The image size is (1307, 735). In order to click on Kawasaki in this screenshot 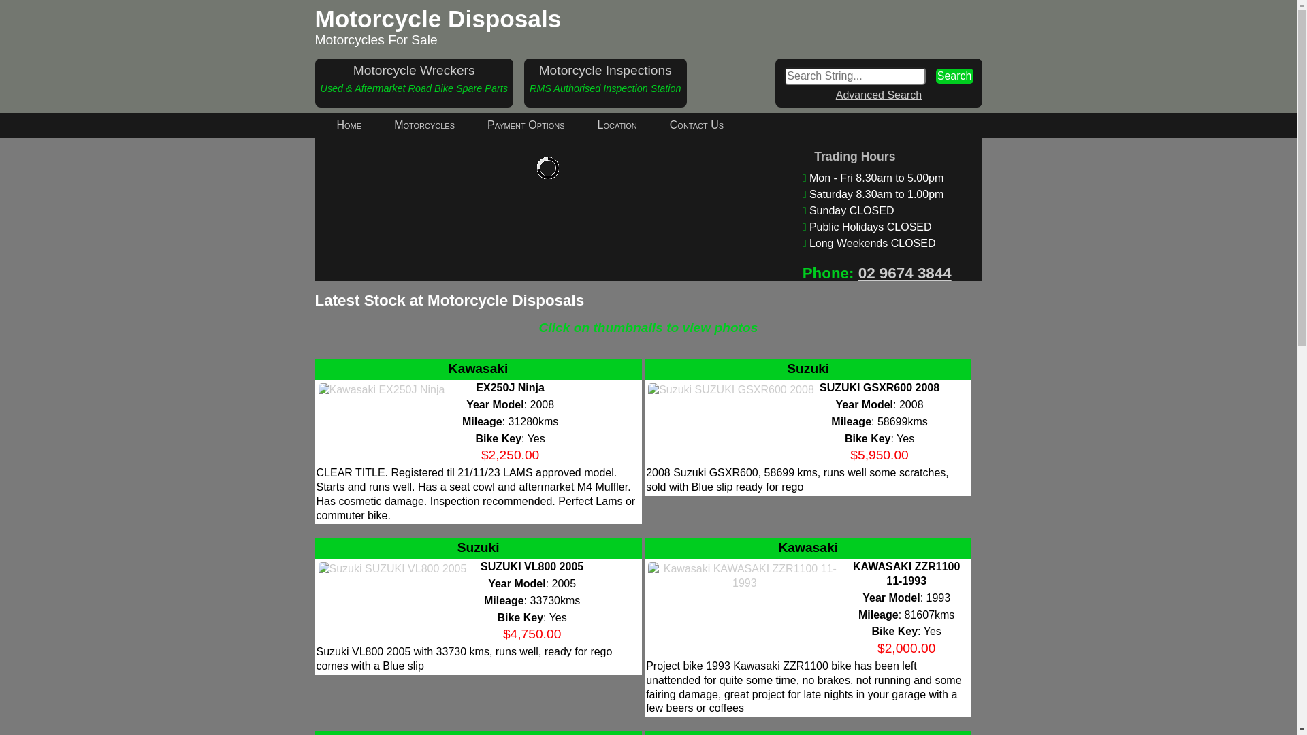, I will do `click(478, 369)`.